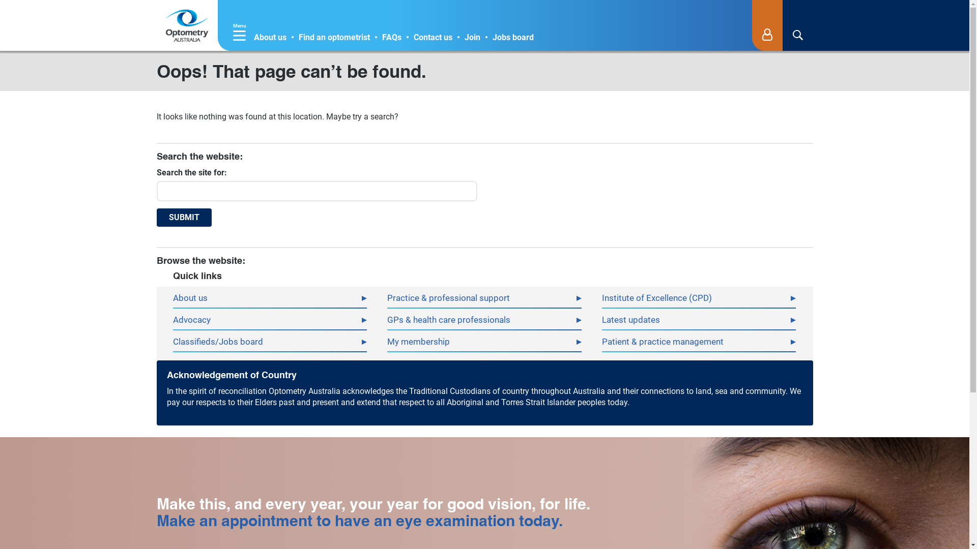 The image size is (977, 549). Describe the element at coordinates (484, 342) in the screenshot. I see `My membership` at that location.